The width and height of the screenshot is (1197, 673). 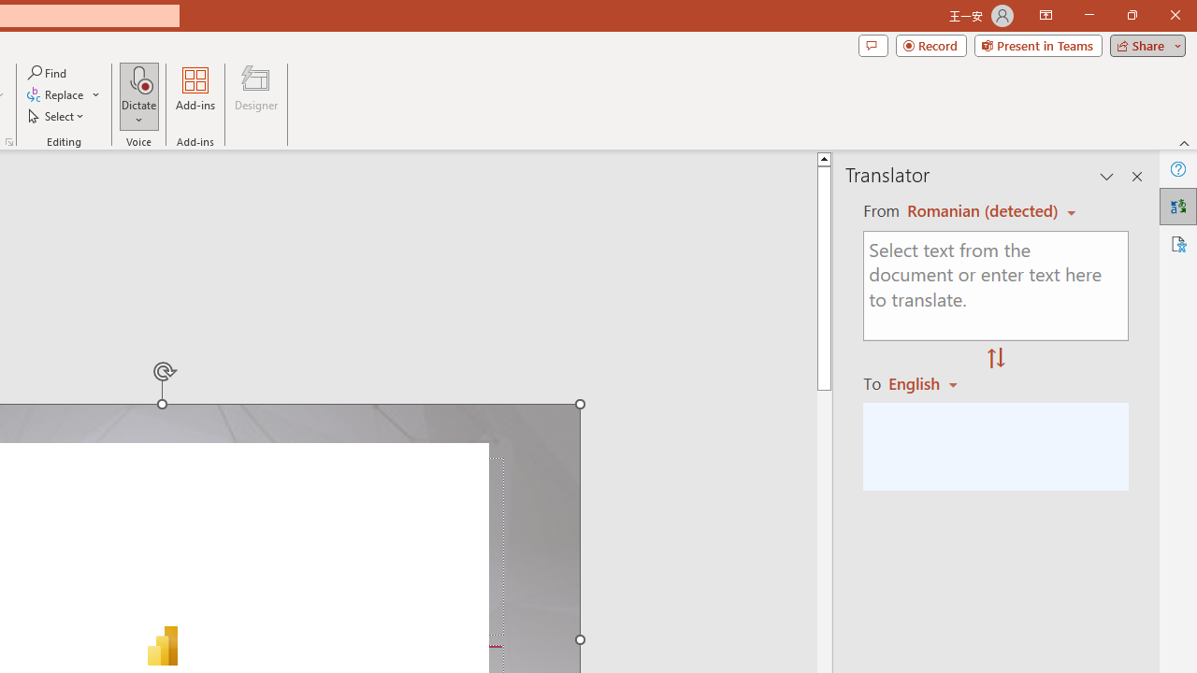 I want to click on Romanian, so click(x=930, y=383).